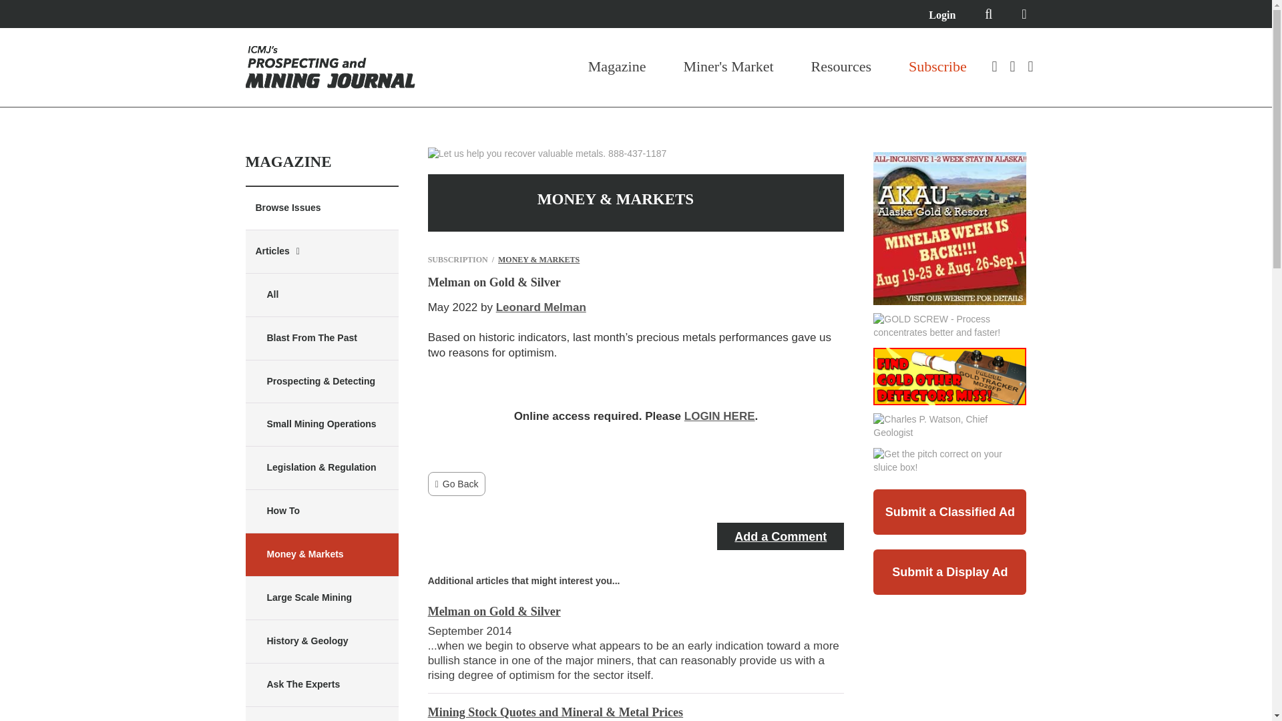  What do you see at coordinates (941, 15) in the screenshot?
I see `Login` at bounding box center [941, 15].